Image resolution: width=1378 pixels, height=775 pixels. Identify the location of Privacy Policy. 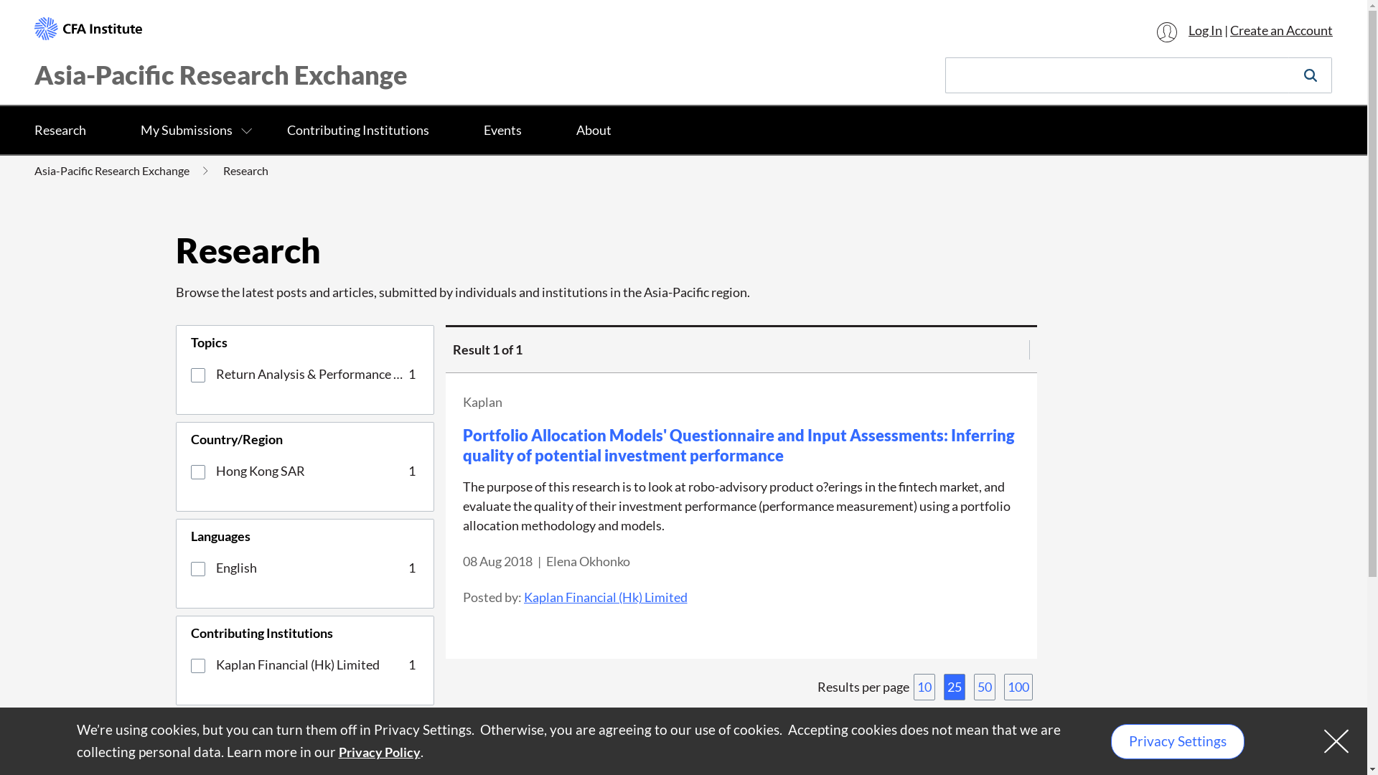
(380, 752).